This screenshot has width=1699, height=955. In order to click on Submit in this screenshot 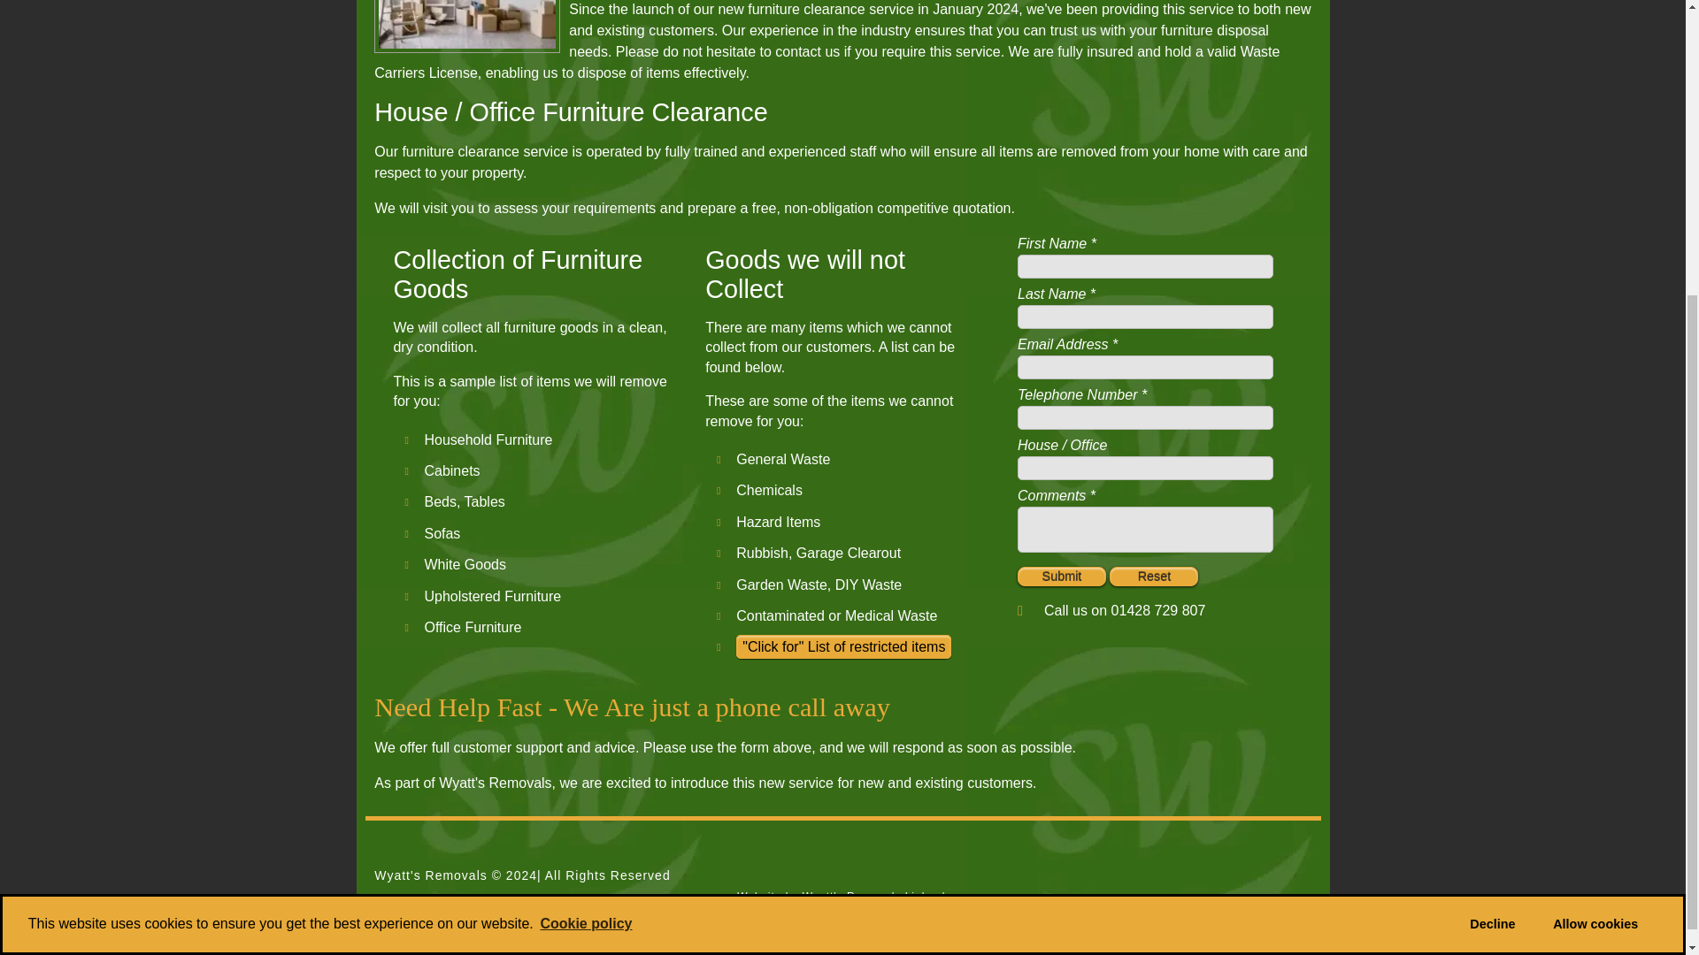, I will do `click(1062, 577)`.